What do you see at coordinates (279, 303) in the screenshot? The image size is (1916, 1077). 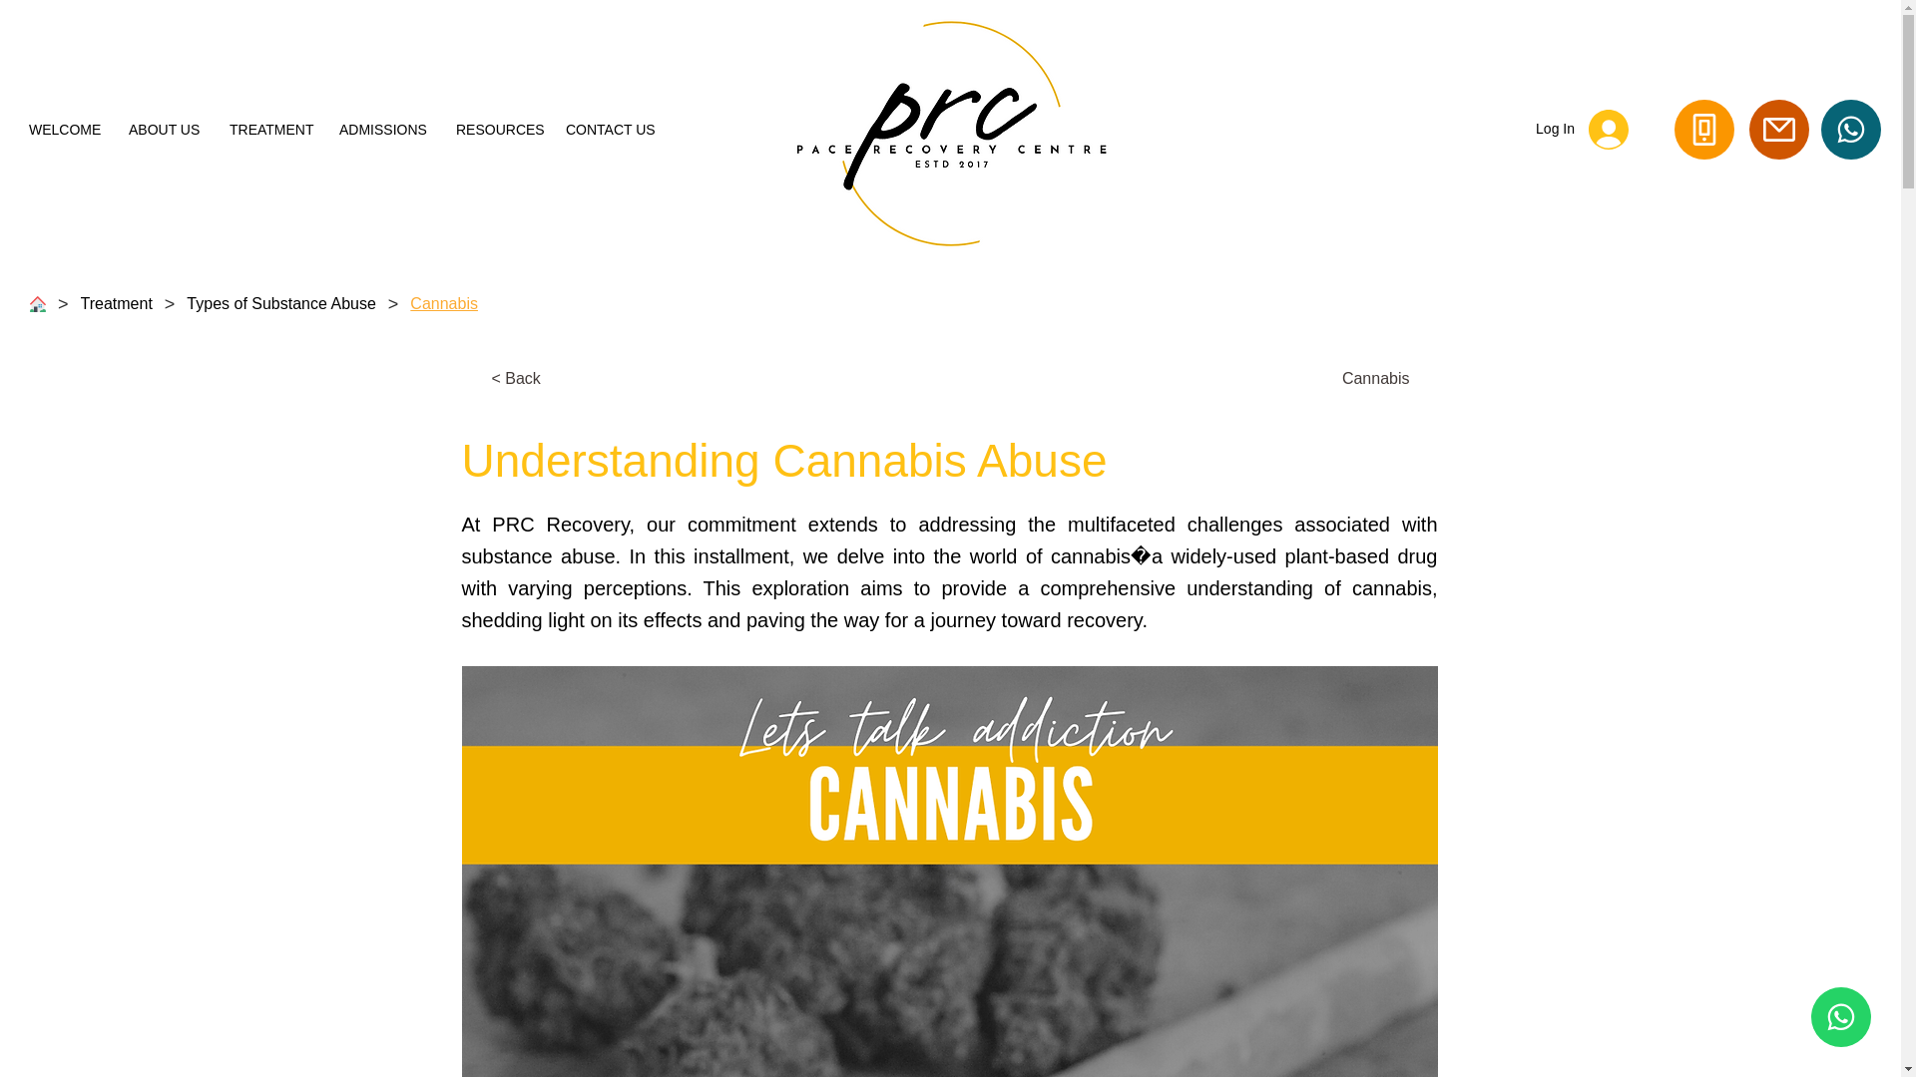 I see `Types of Substance Abuse` at bounding box center [279, 303].